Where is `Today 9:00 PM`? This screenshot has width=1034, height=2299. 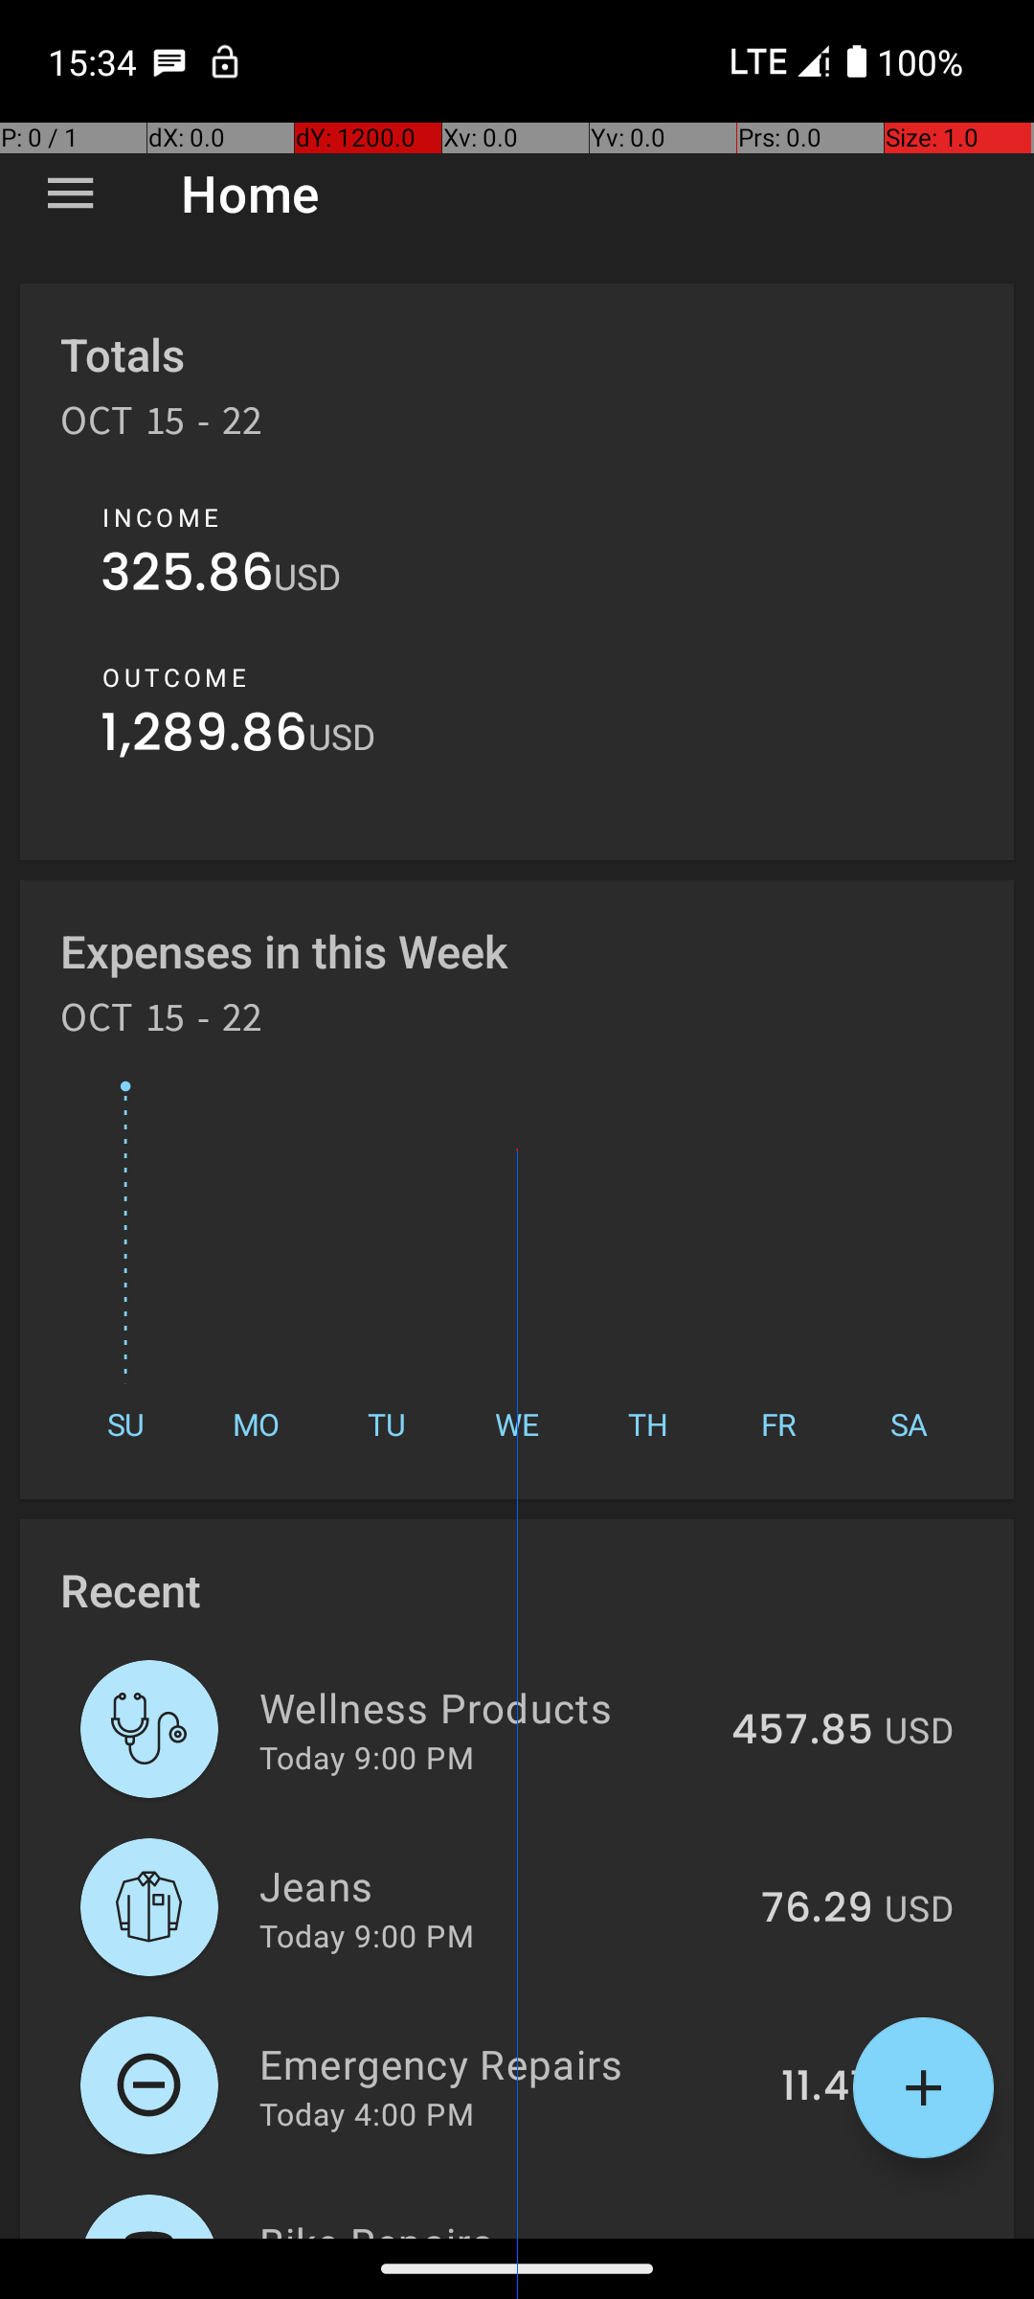 Today 9:00 PM is located at coordinates (367, 1757).